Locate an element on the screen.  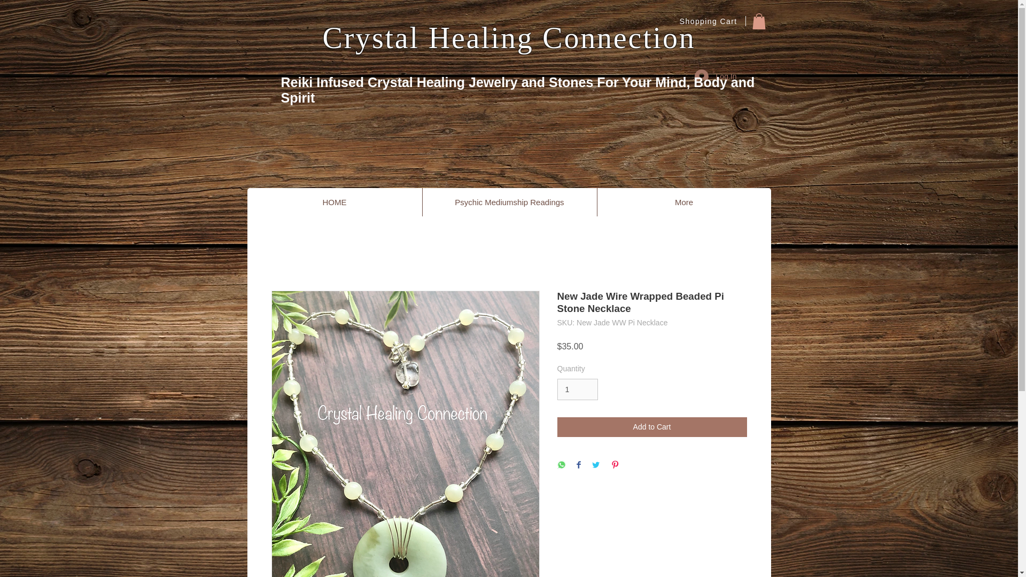
Psychic Mediumship Readings is located at coordinates (509, 202).